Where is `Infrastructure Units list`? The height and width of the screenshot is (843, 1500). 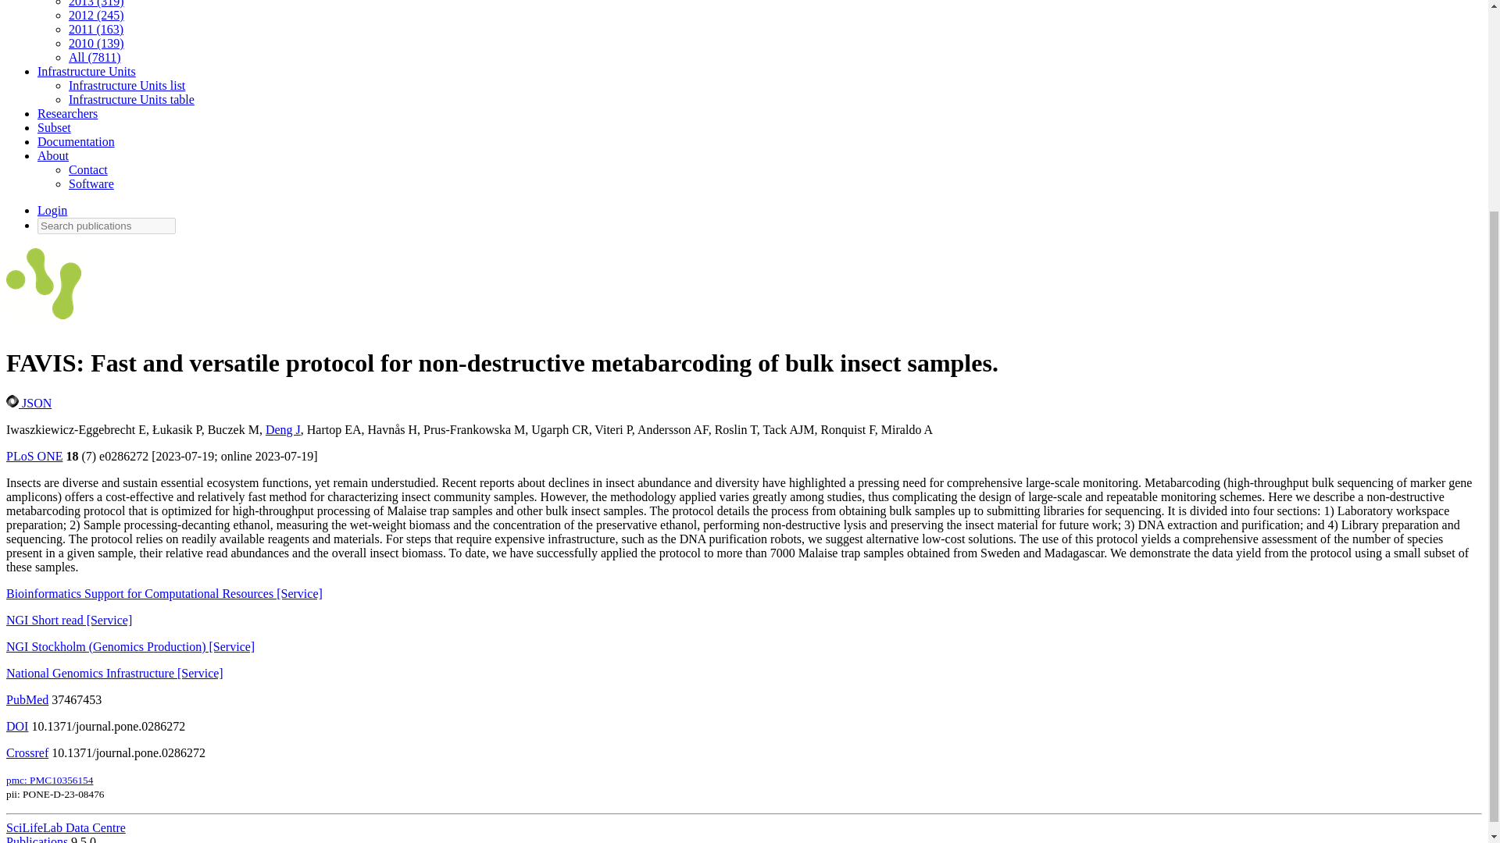 Infrastructure Units list is located at coordinates (127, 85).